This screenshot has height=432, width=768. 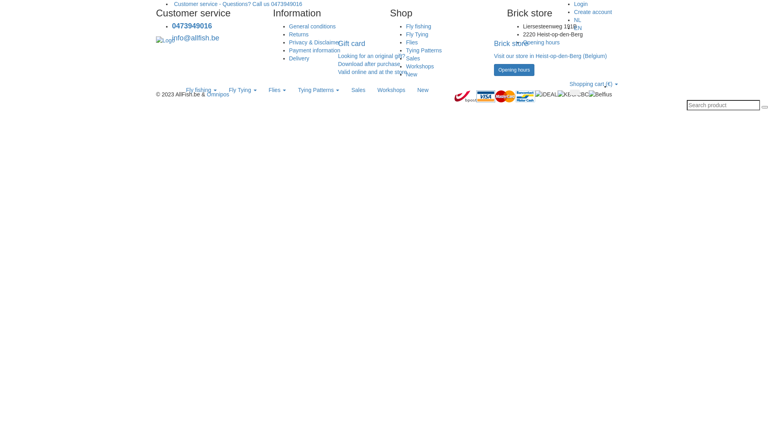 I want to click on Opening hours, so click(x=514, y=70).